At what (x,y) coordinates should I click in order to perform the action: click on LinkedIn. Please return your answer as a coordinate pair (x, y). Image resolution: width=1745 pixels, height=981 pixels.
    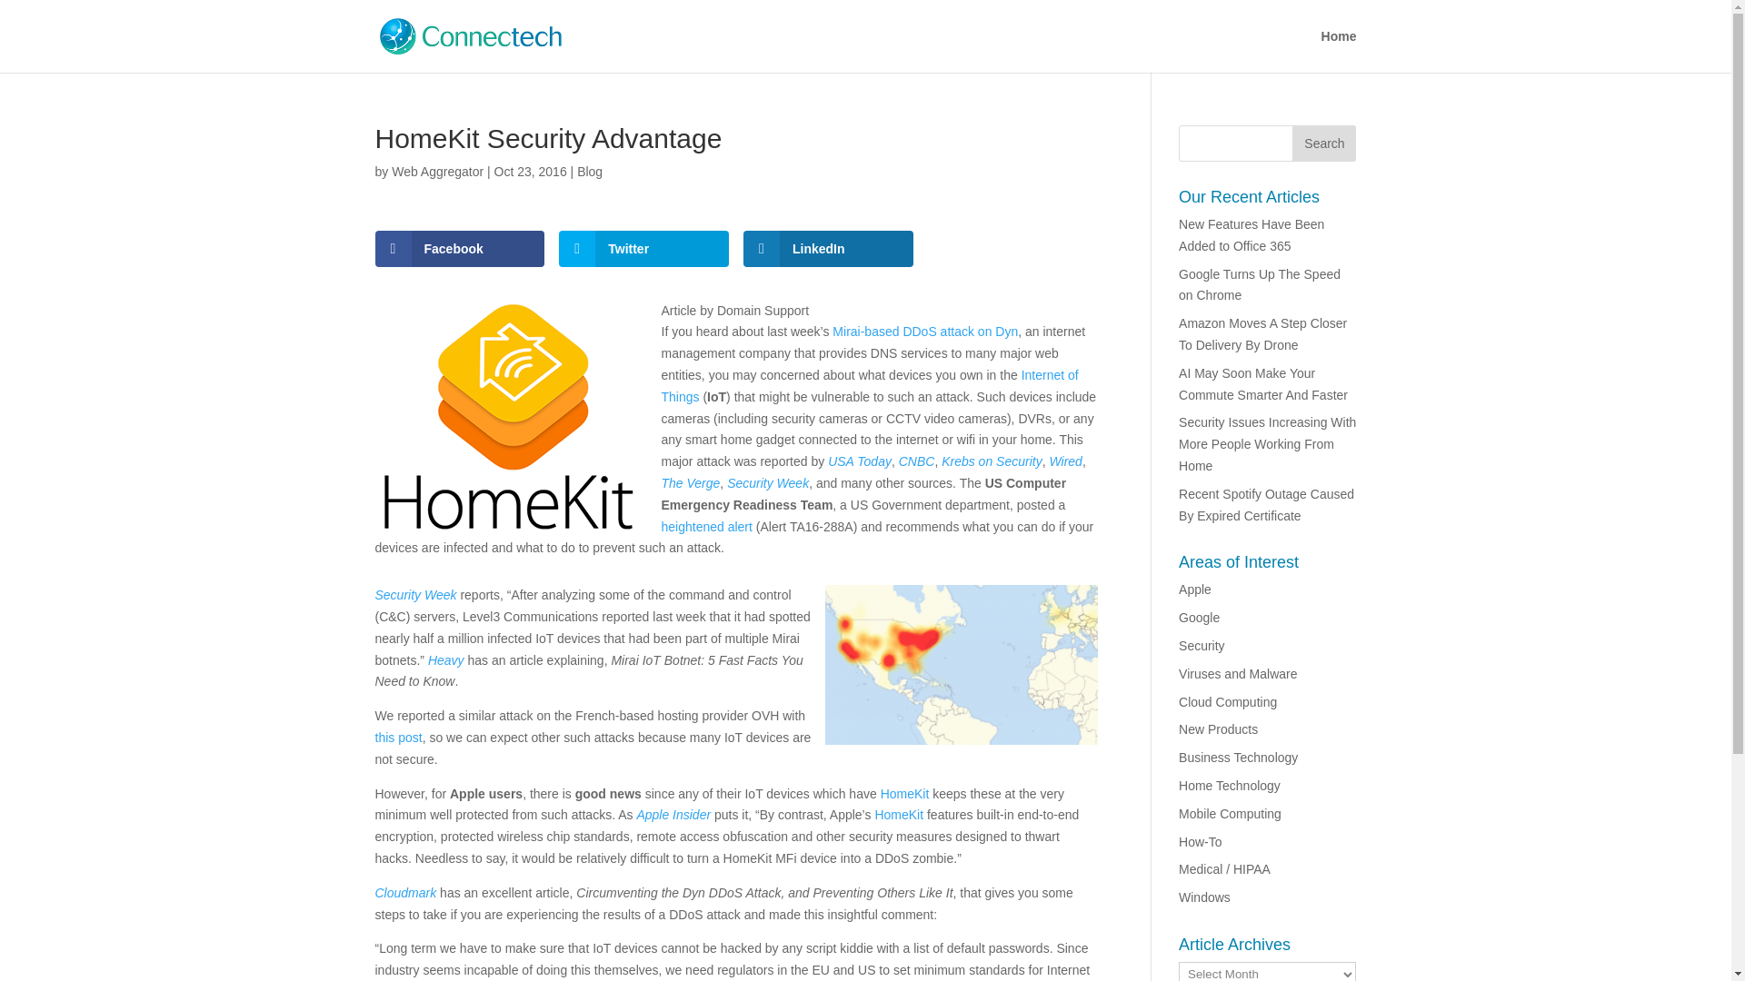
    Looking at the image, I should click on (827, 248).